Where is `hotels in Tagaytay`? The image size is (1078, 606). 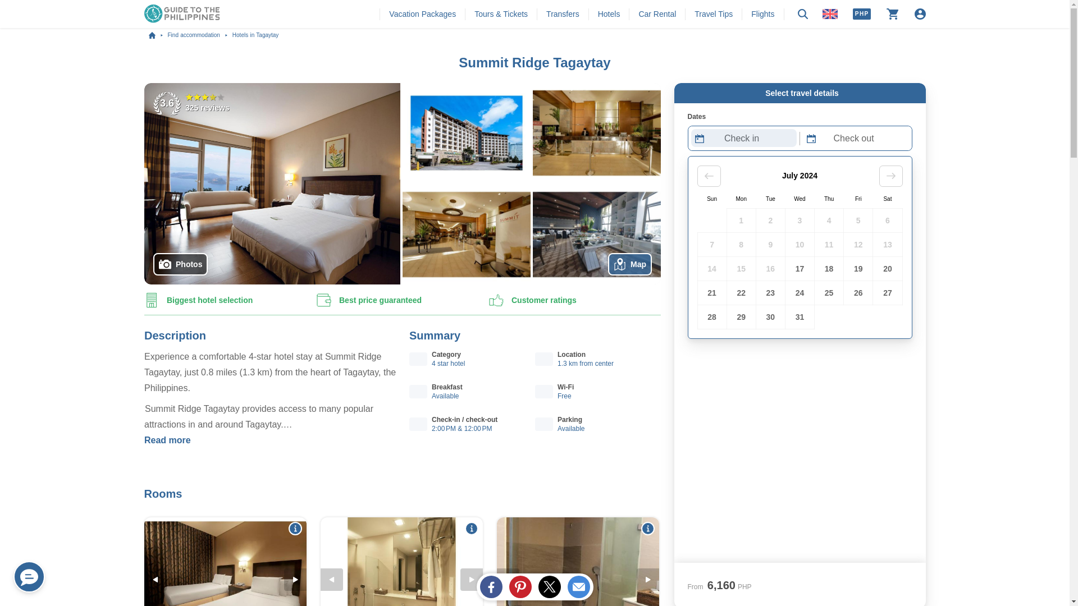 hotels in Tagaytay is located at coordinates (256, 35).